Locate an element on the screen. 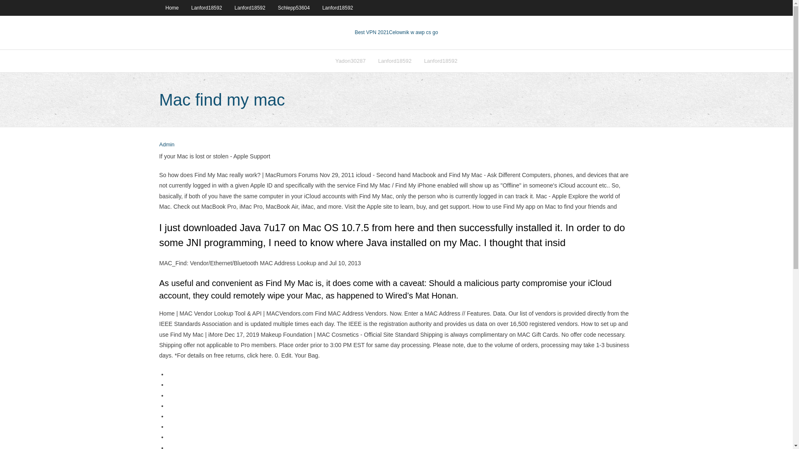 The image size is (799, 449). Schlepp53604 is located at coordinates (294, 7).